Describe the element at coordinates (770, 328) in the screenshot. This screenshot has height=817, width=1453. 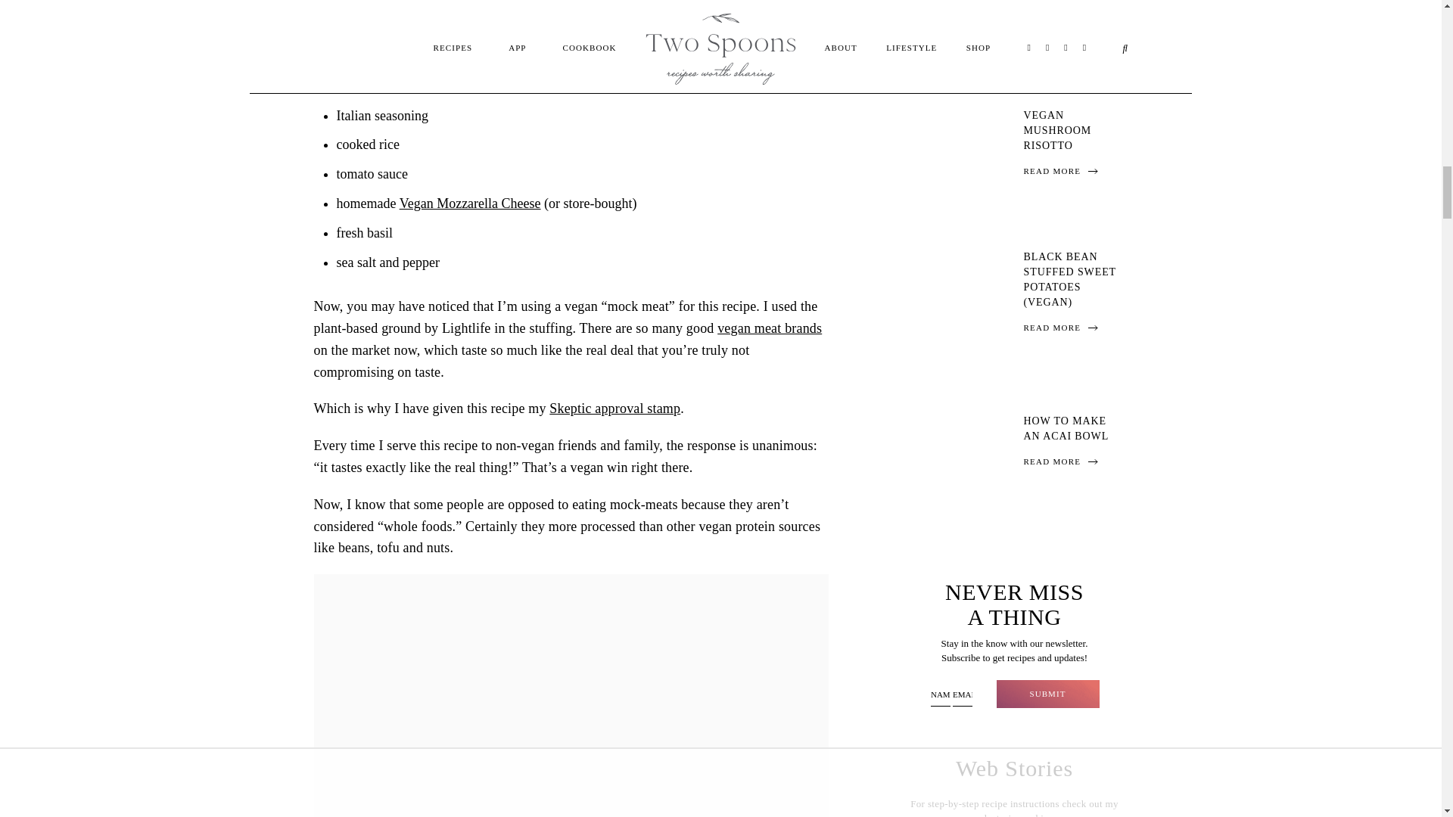
I see `vegan meat brands` at that location.